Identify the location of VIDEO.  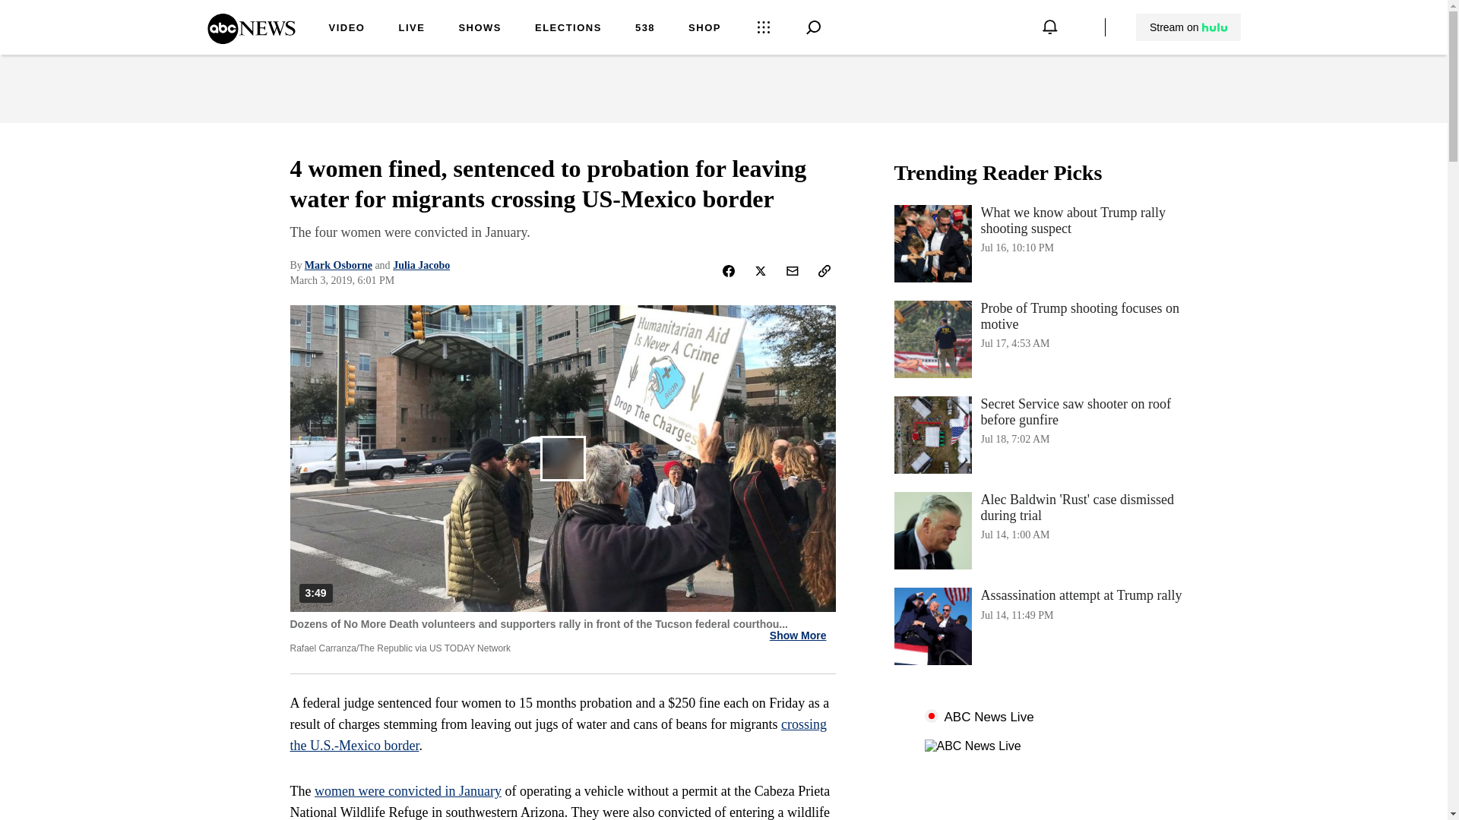
(347, 29).